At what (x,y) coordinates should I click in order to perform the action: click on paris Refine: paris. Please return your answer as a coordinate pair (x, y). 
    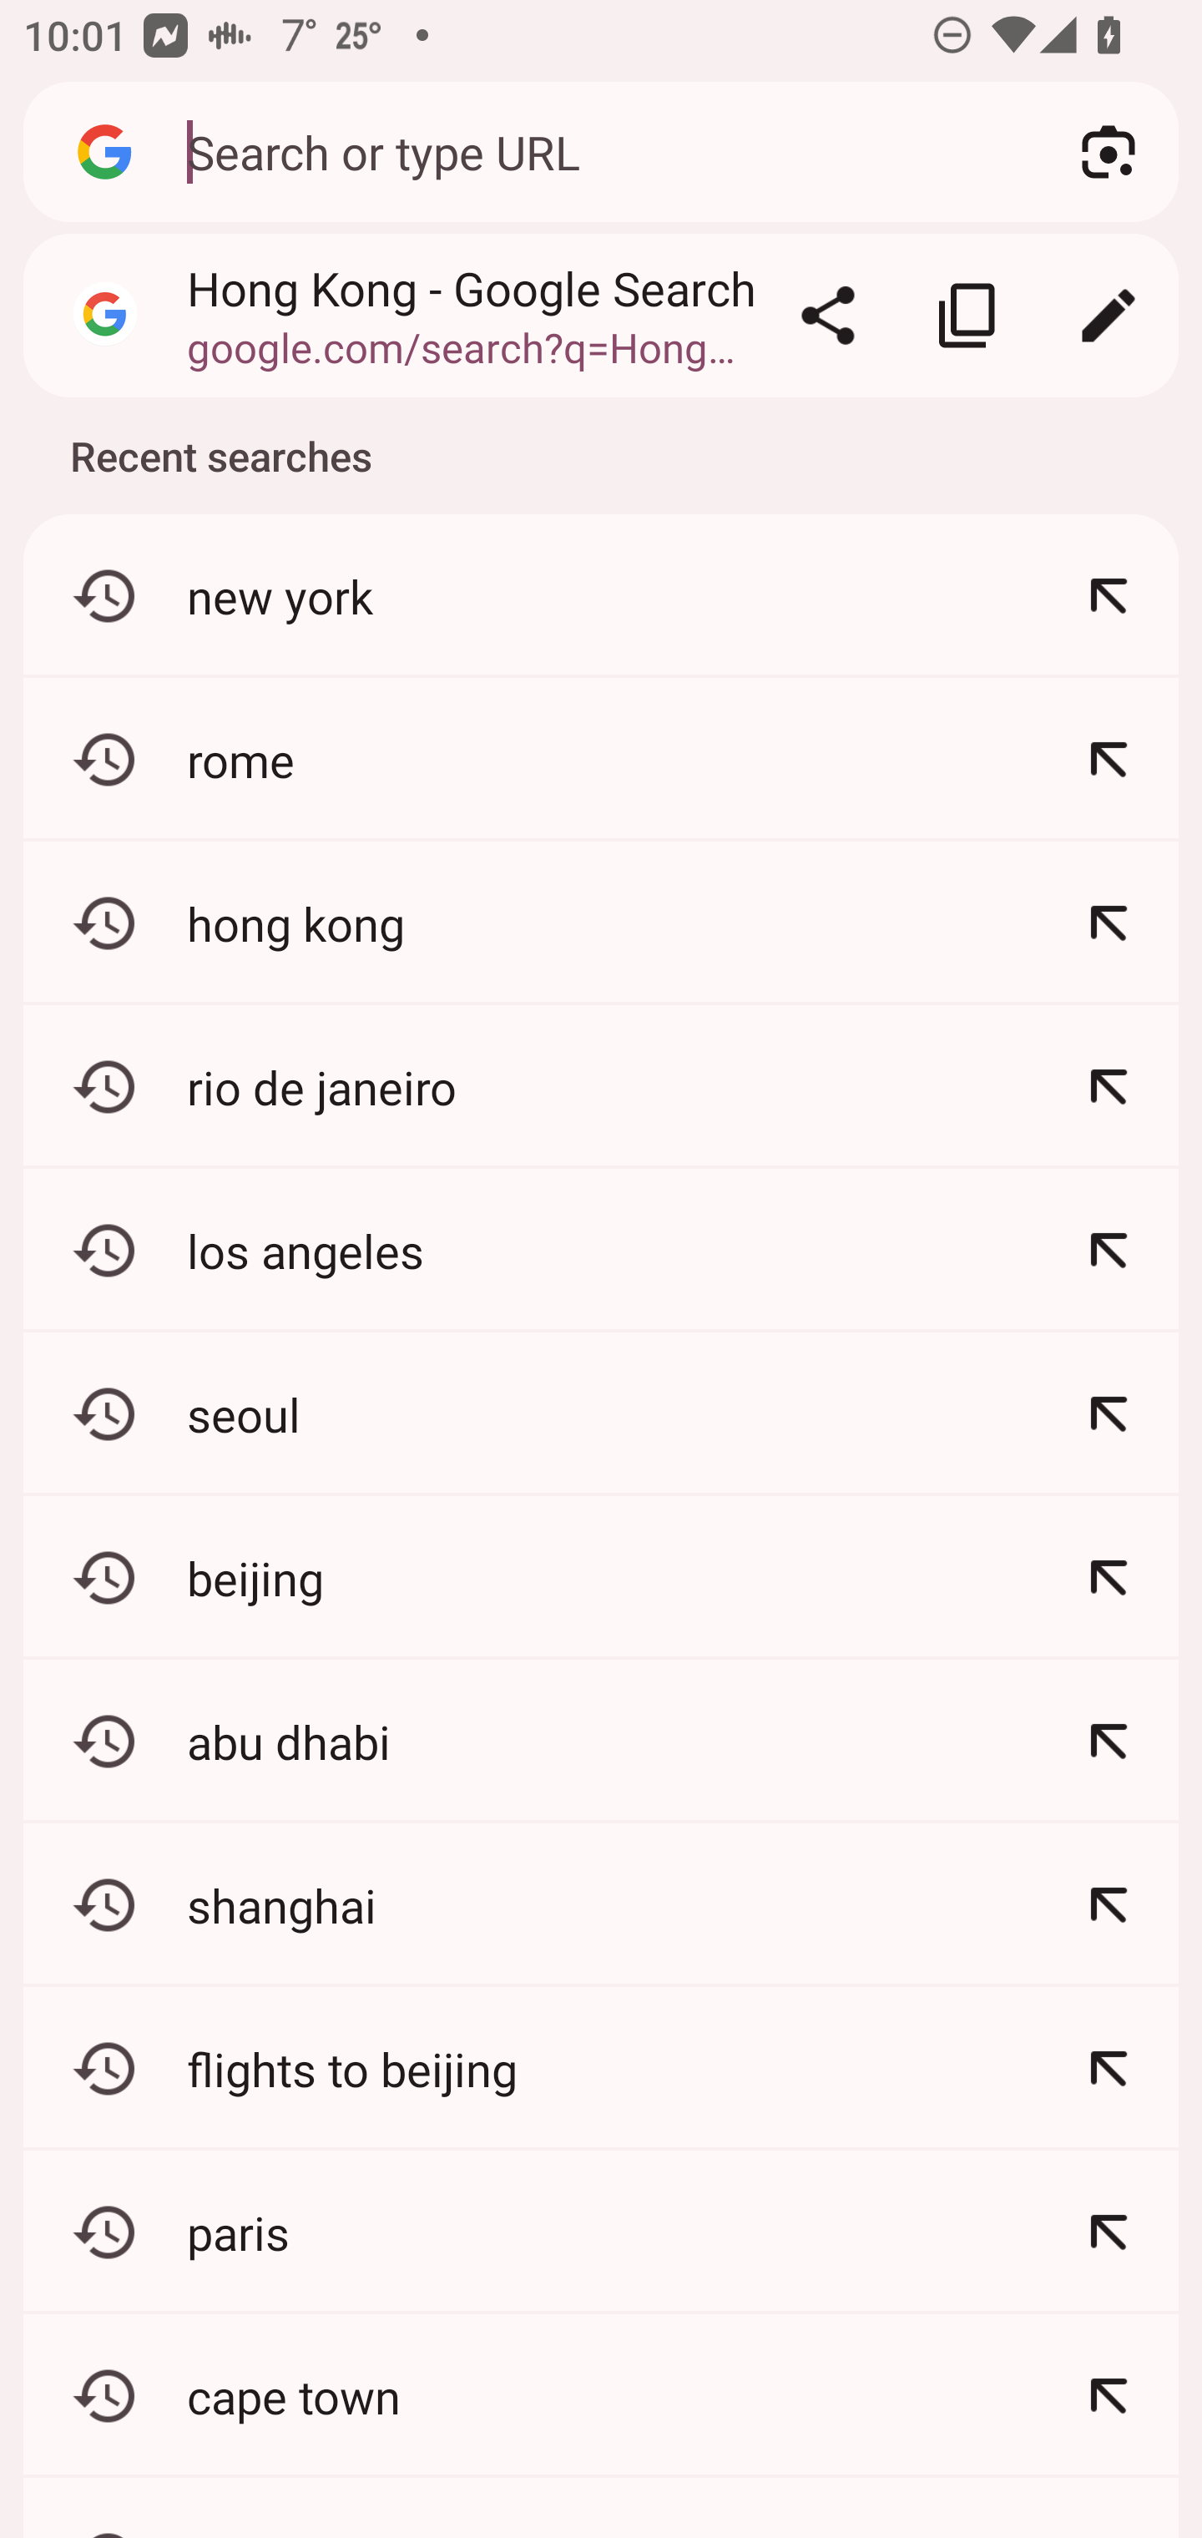
    Looking at the image, I should click on (601, 2232).